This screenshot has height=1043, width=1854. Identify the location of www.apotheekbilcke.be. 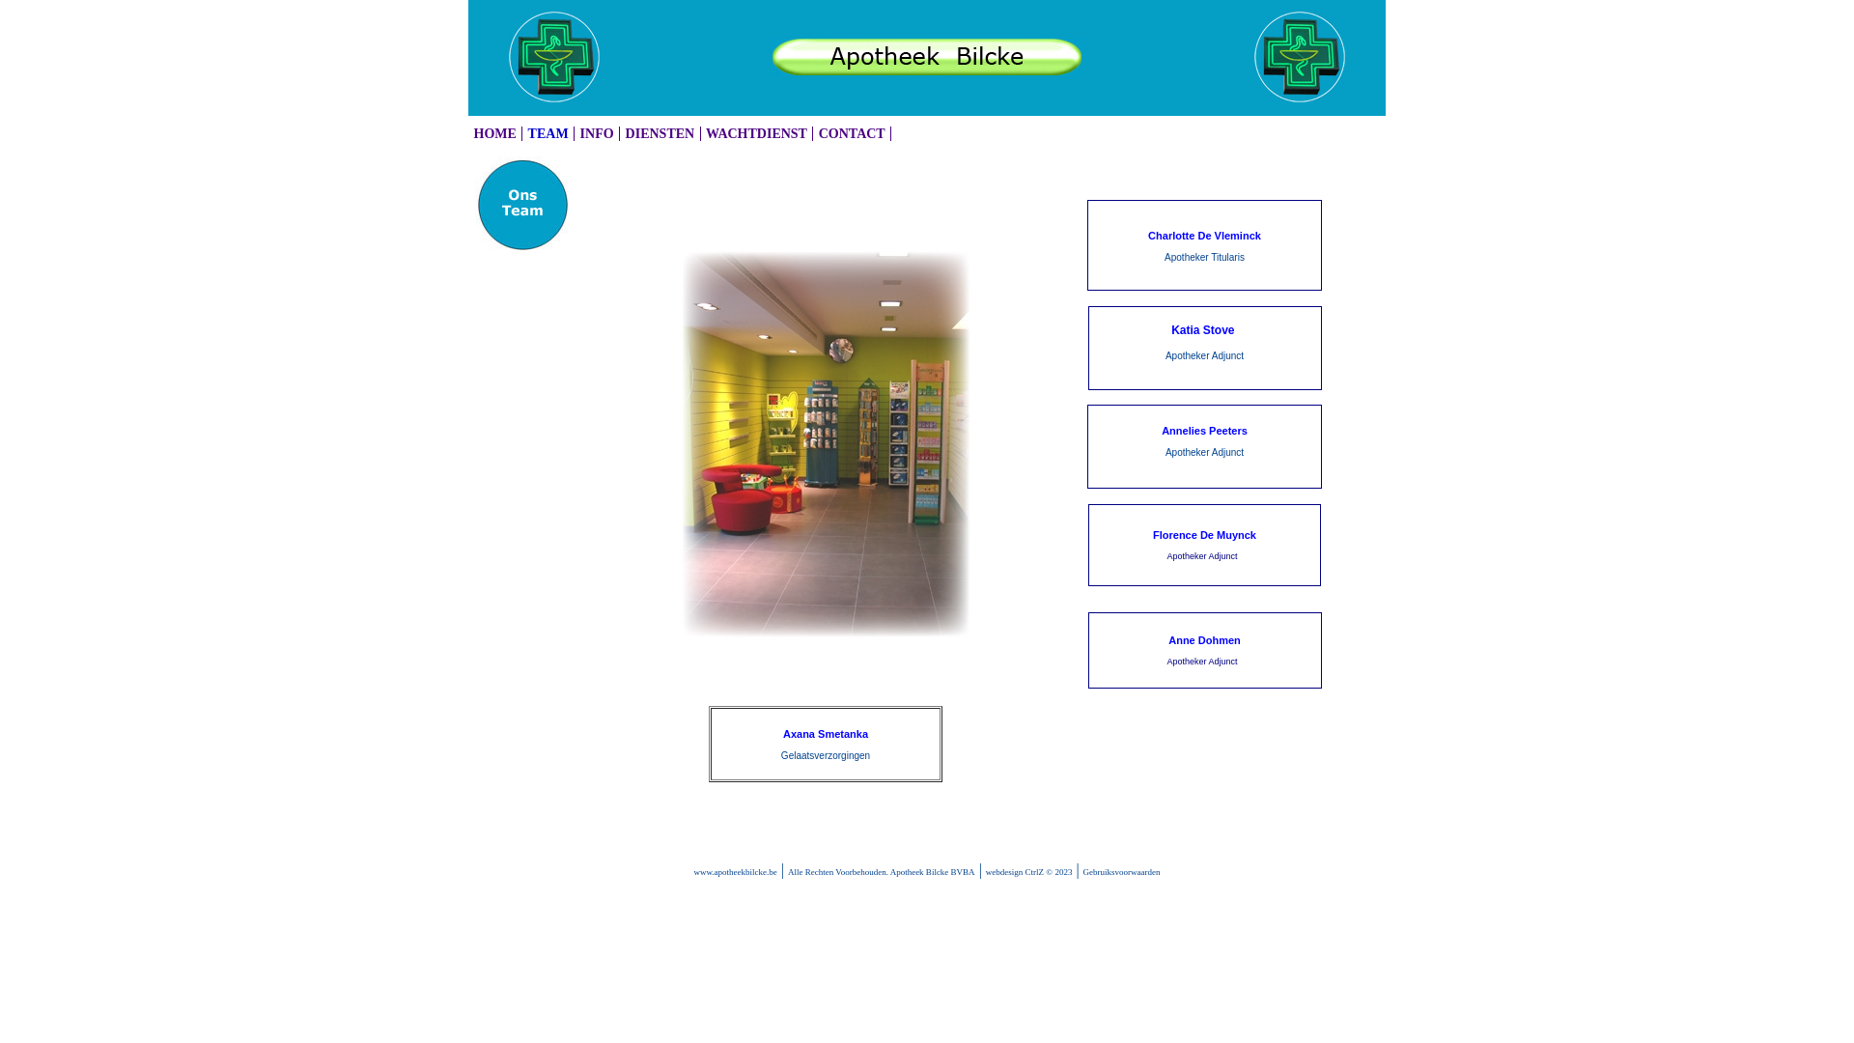
(735, 872).